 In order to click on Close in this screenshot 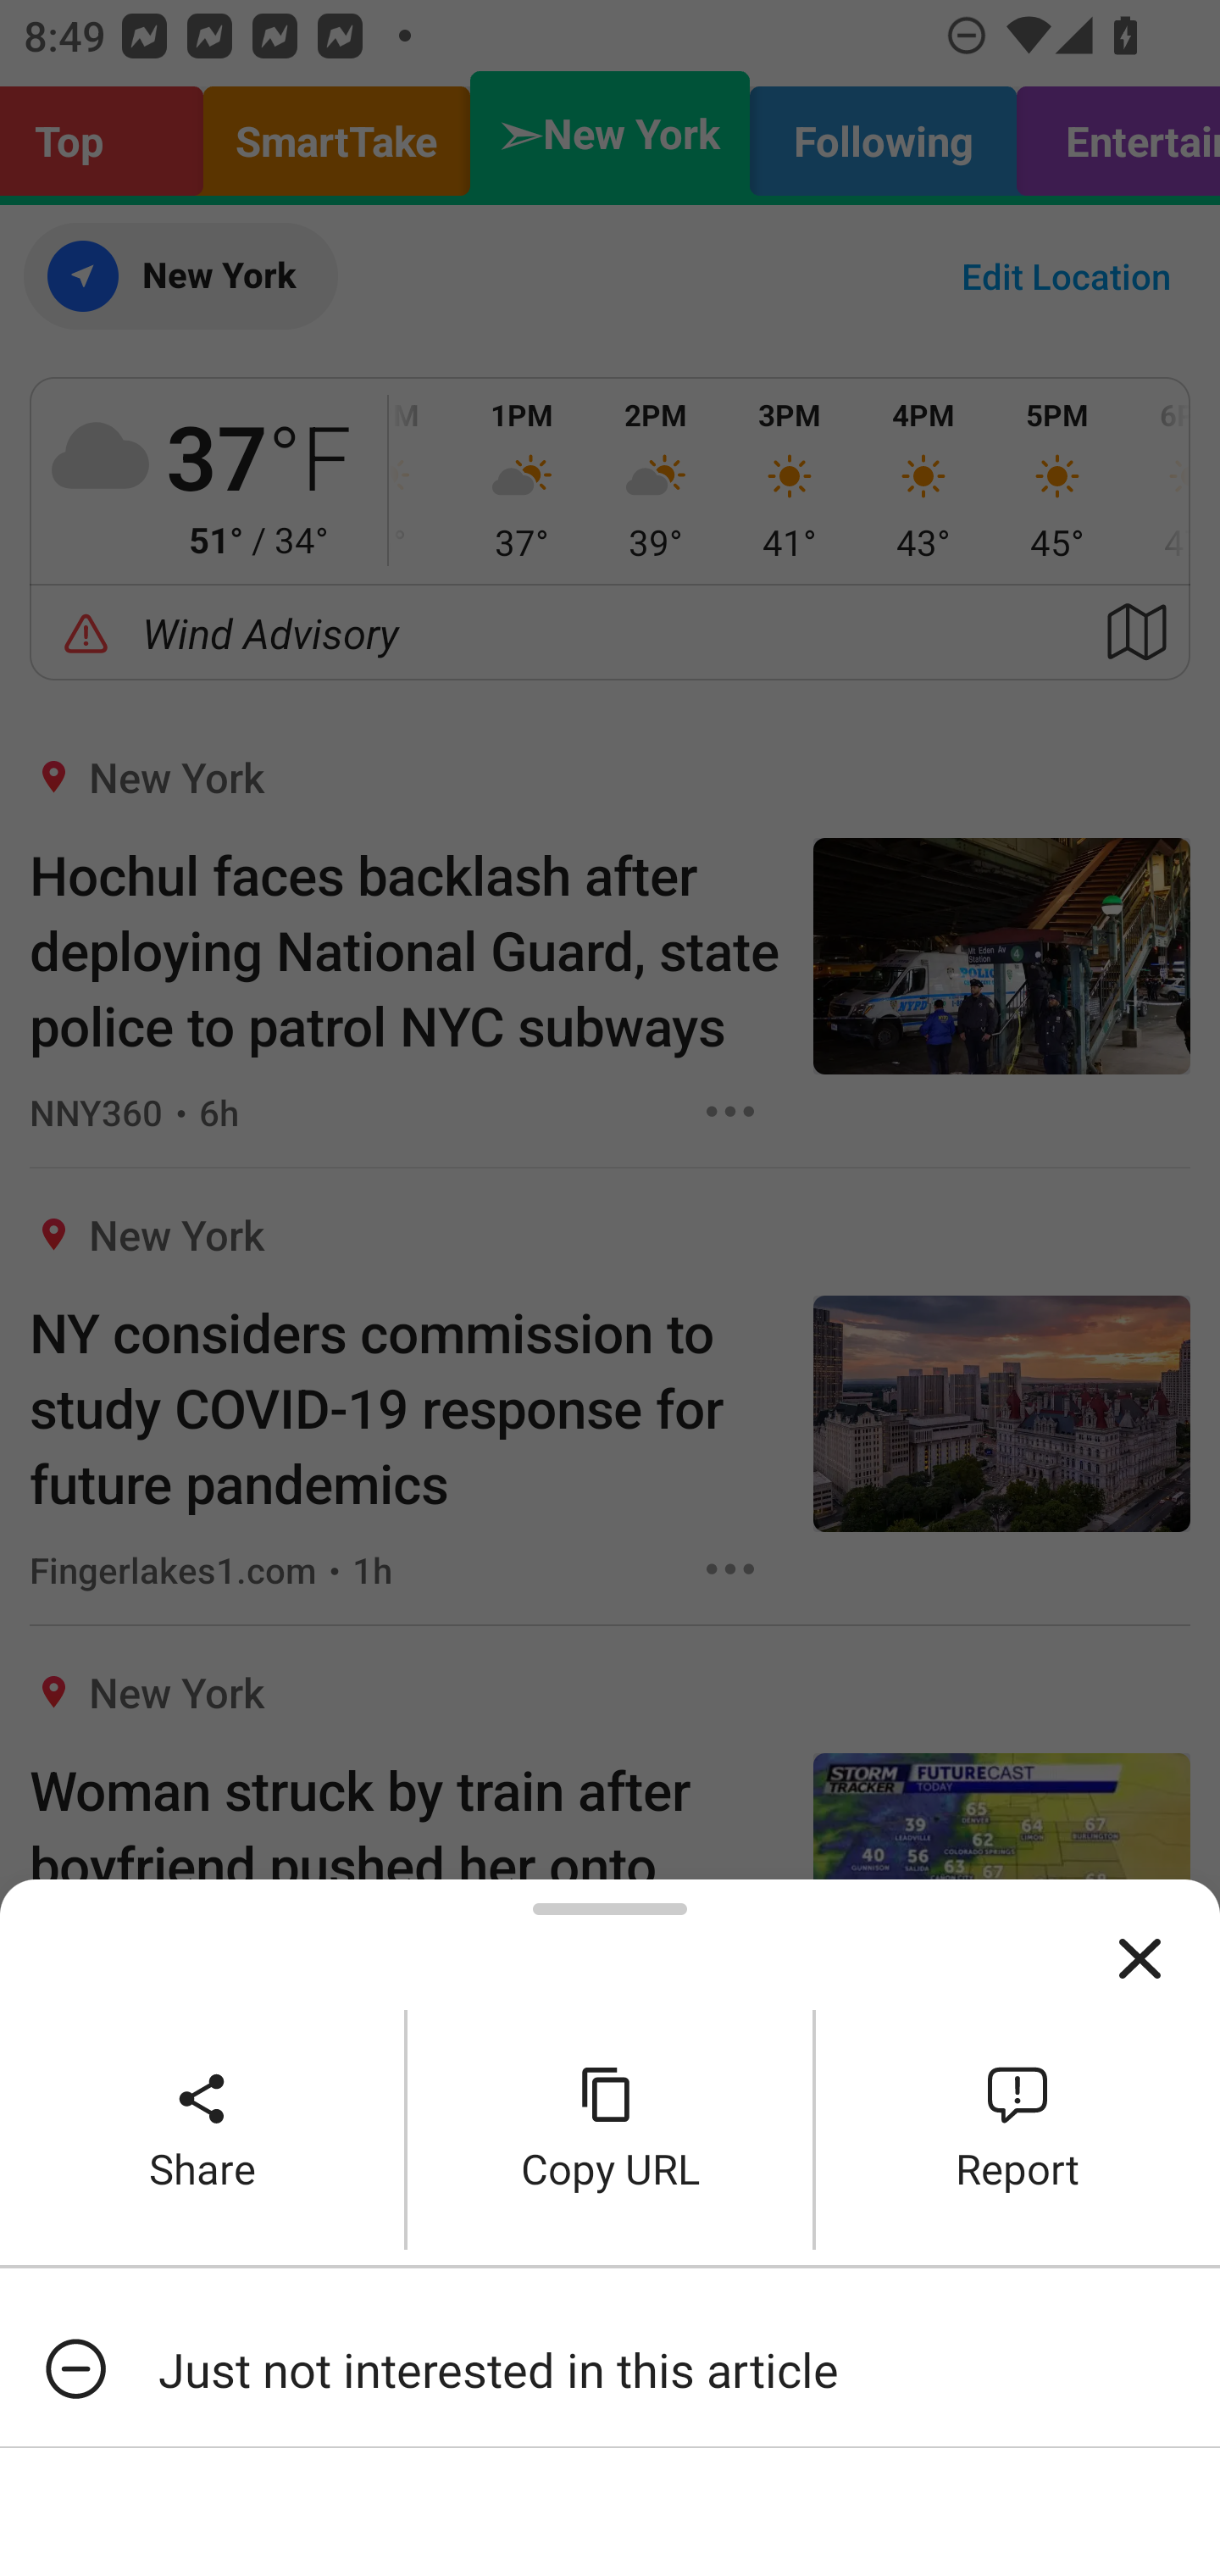, I will do `click(1140, 1959)`.